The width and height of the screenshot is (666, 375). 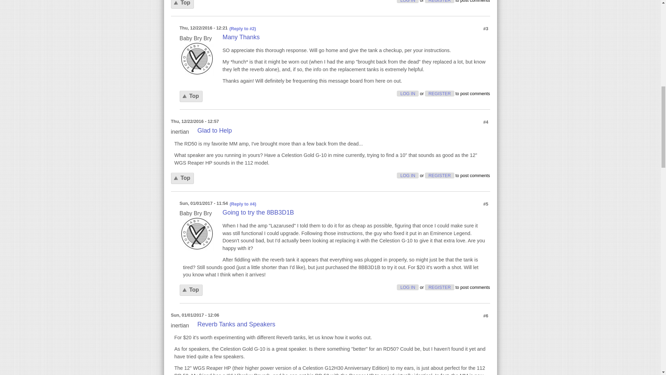 I want to click on Baby Bry Bry's picture, so click(x=197, y=58).